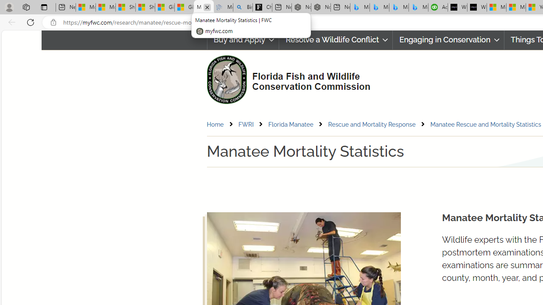 The height and width of the screenshot is (305, 543). I want to click on Rescue and Mortality Response, so click(372, 124).